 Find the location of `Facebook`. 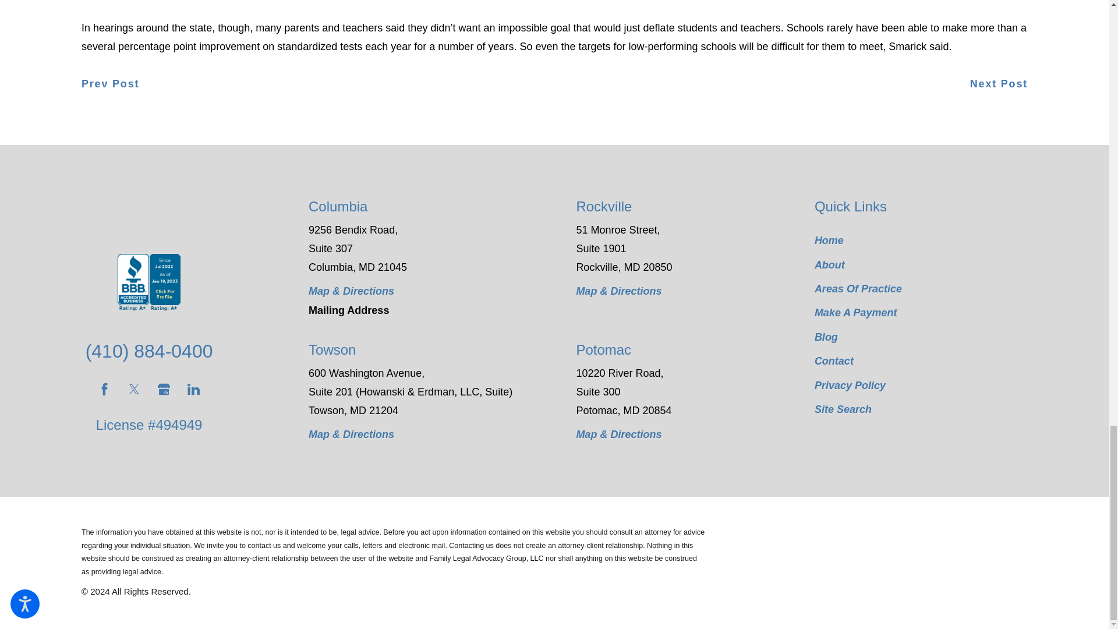

Facebook is located at coordinates (104, 389).